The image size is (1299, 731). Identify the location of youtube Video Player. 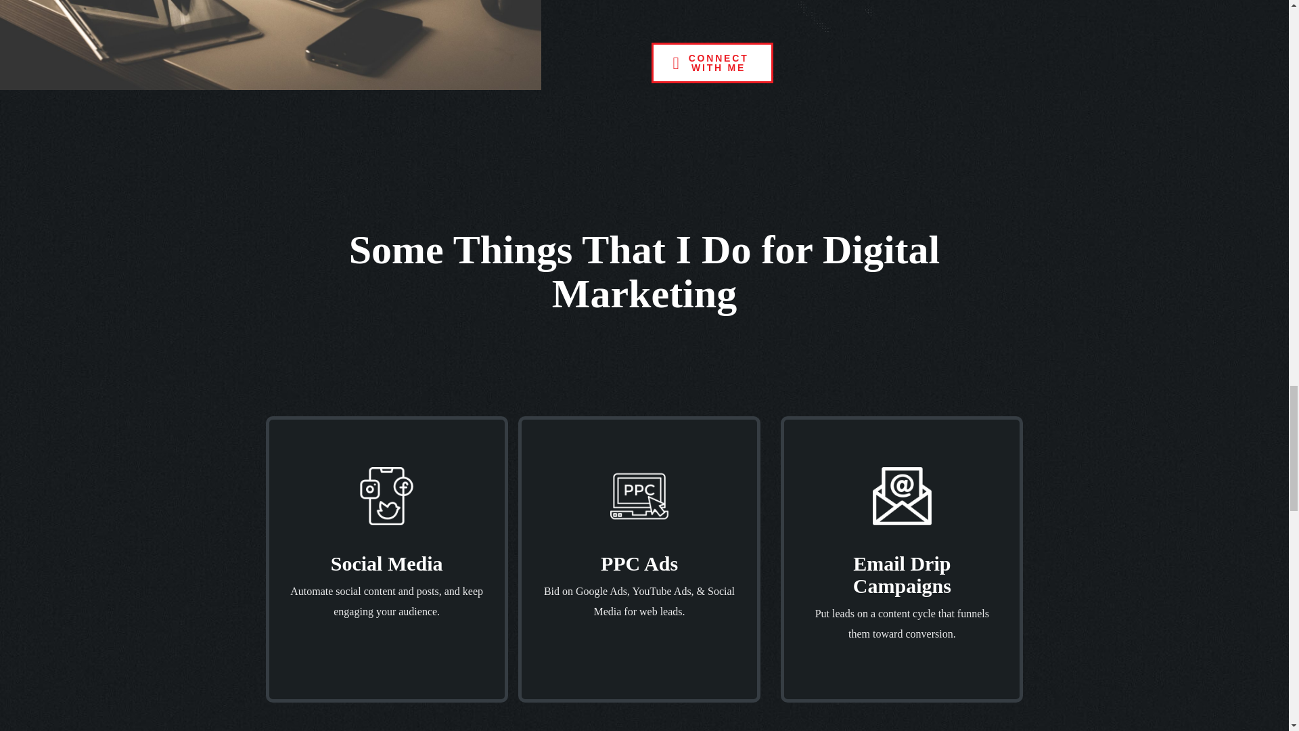
(271, 45).